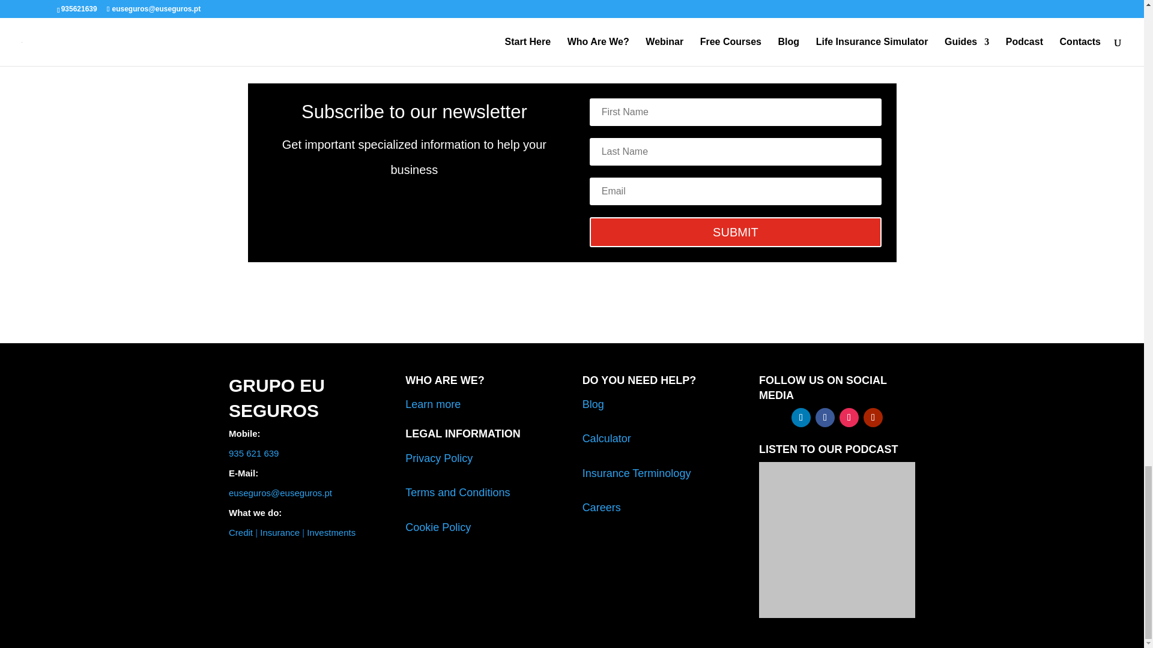  Describe the element at coordinates (253, 453) in the screenshot. I see `935 621 639` at that location.